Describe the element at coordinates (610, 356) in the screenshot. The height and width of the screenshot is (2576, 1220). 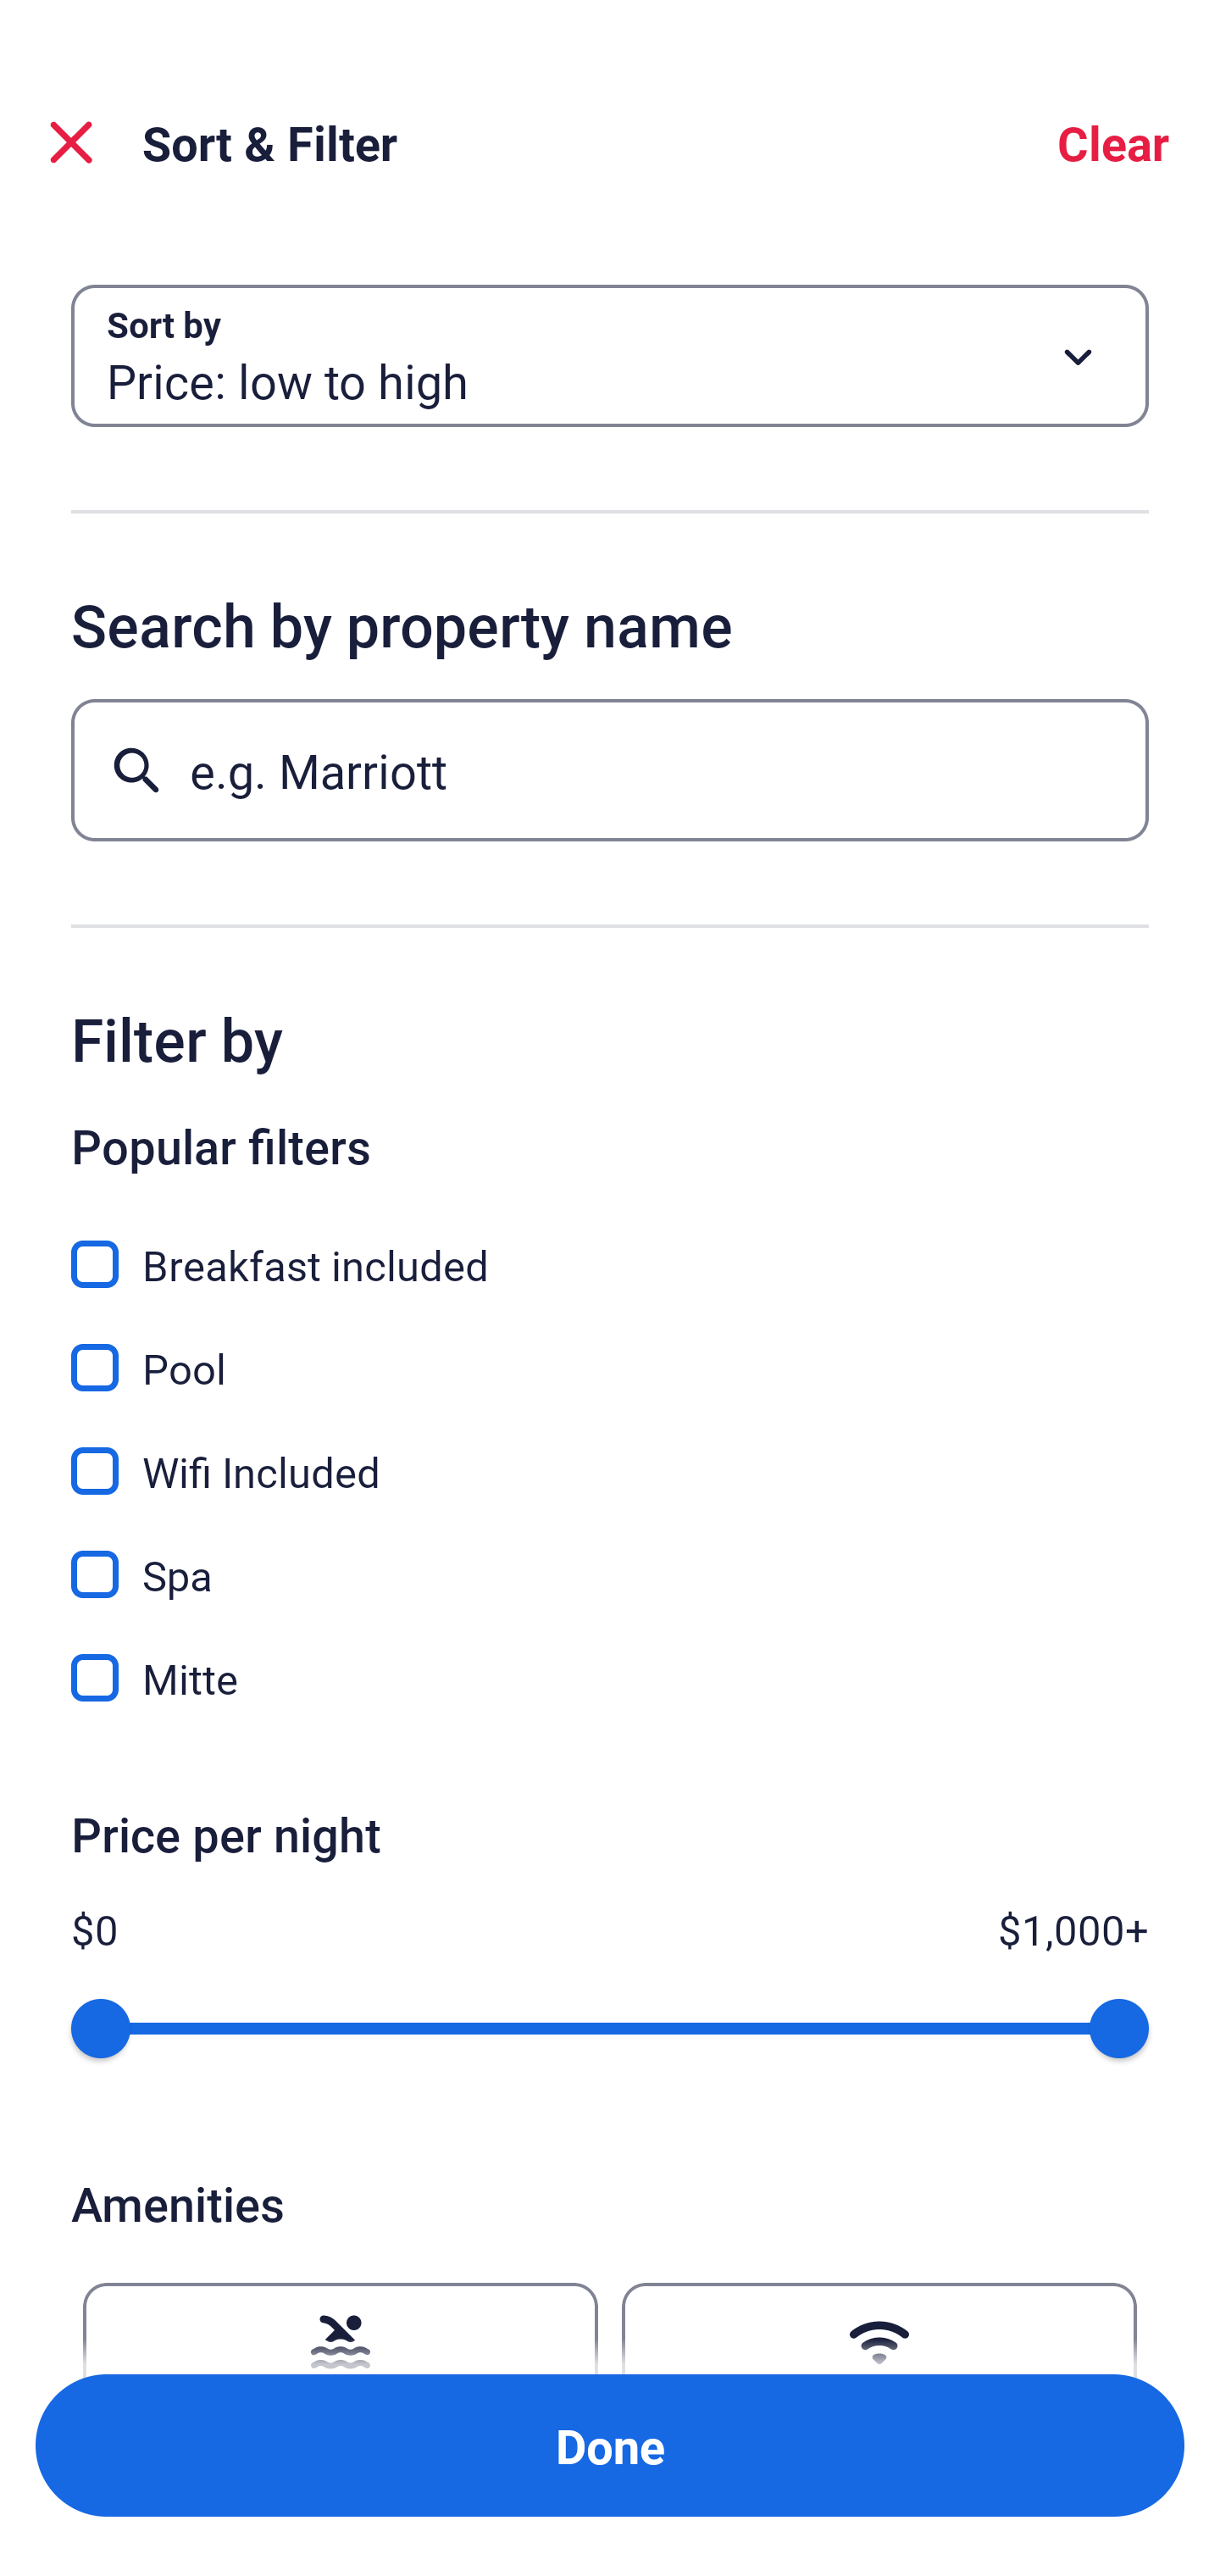
I see `Sort by Button Price: low to high` at that location.